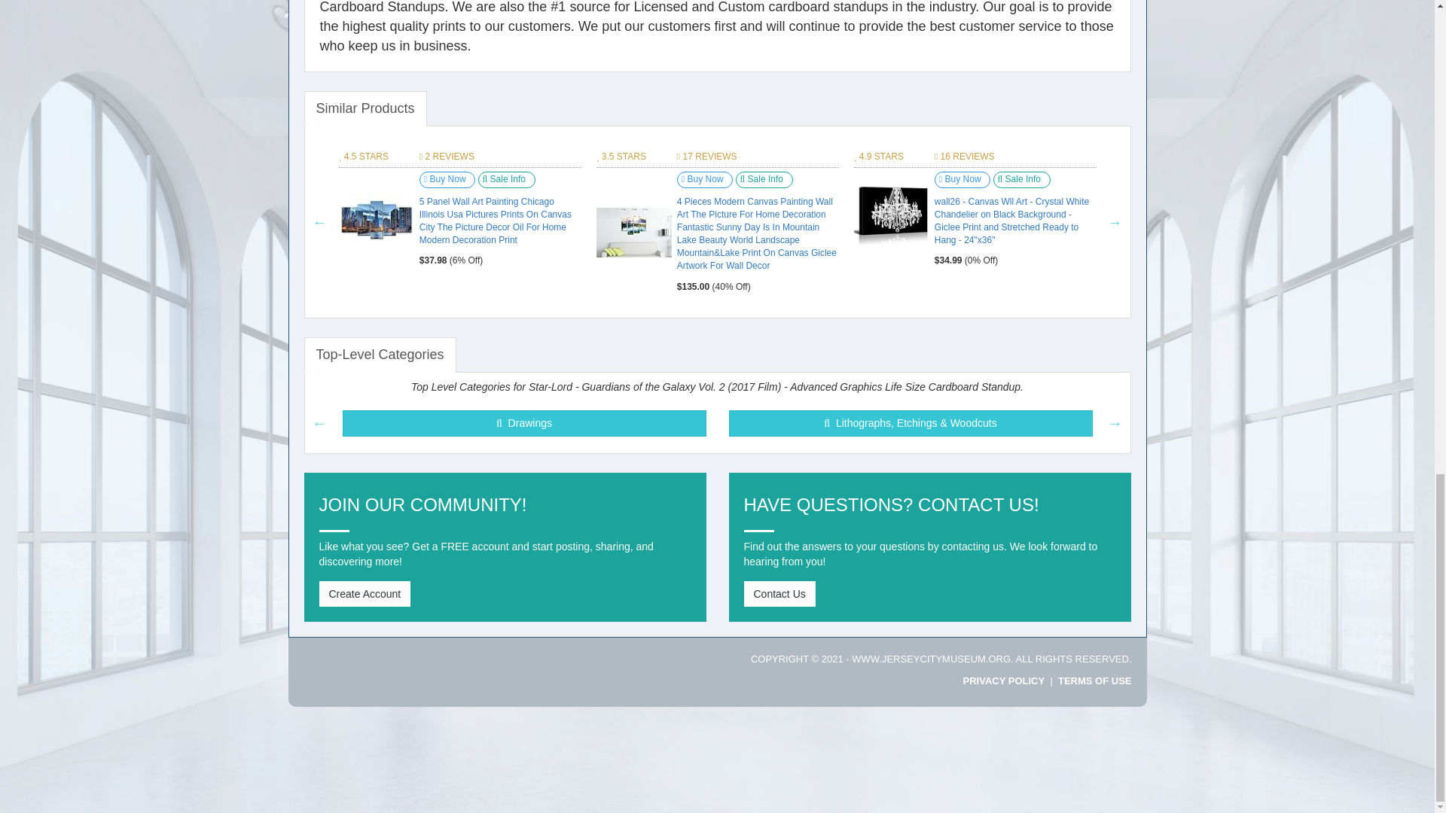 The height and width of the screenshot is (813, 1446). What do you see at coordinates (319, 221) in the screenshot?
I see `Previous` at bounding box center [319, 221].